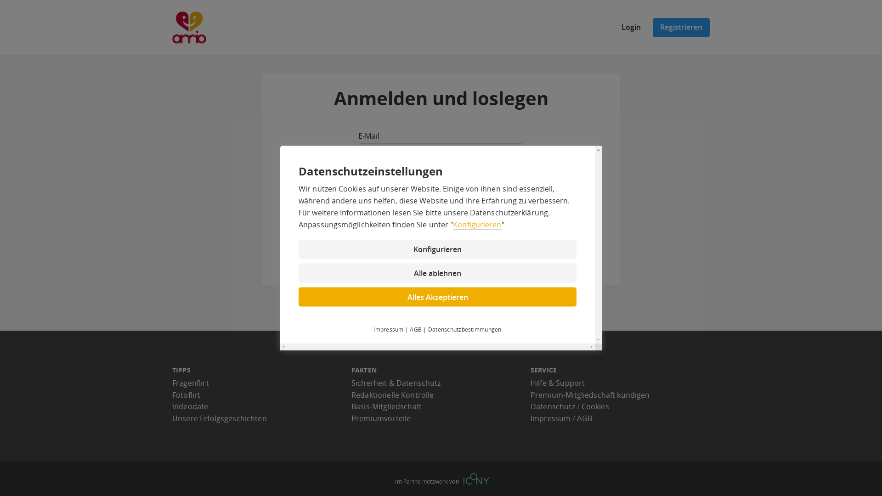 The width and height of the screenshot is (882, 496). Describe the element at coordinates (389, 329) in the screenshot. I see `Impressum` at that location.